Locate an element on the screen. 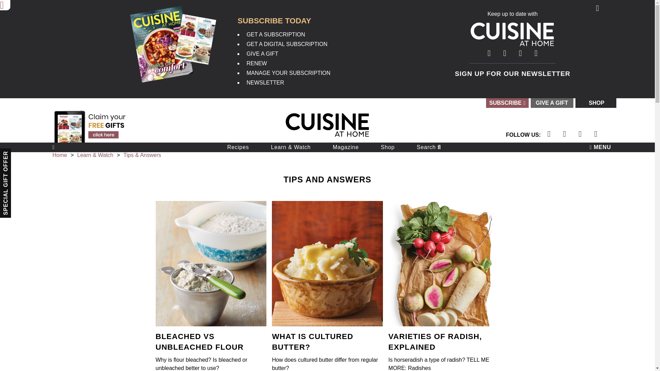  NEWSLETTER is located at coordinates (265, 82).